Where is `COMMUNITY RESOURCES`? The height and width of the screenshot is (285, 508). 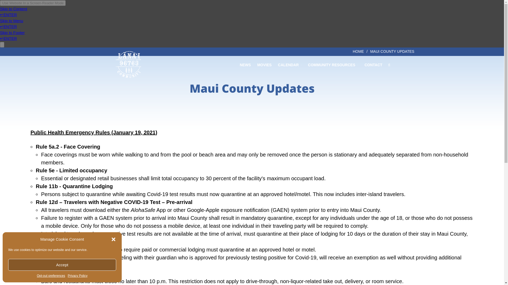
COMMUNITY RESOURCES is located at coordinates (333, 65).